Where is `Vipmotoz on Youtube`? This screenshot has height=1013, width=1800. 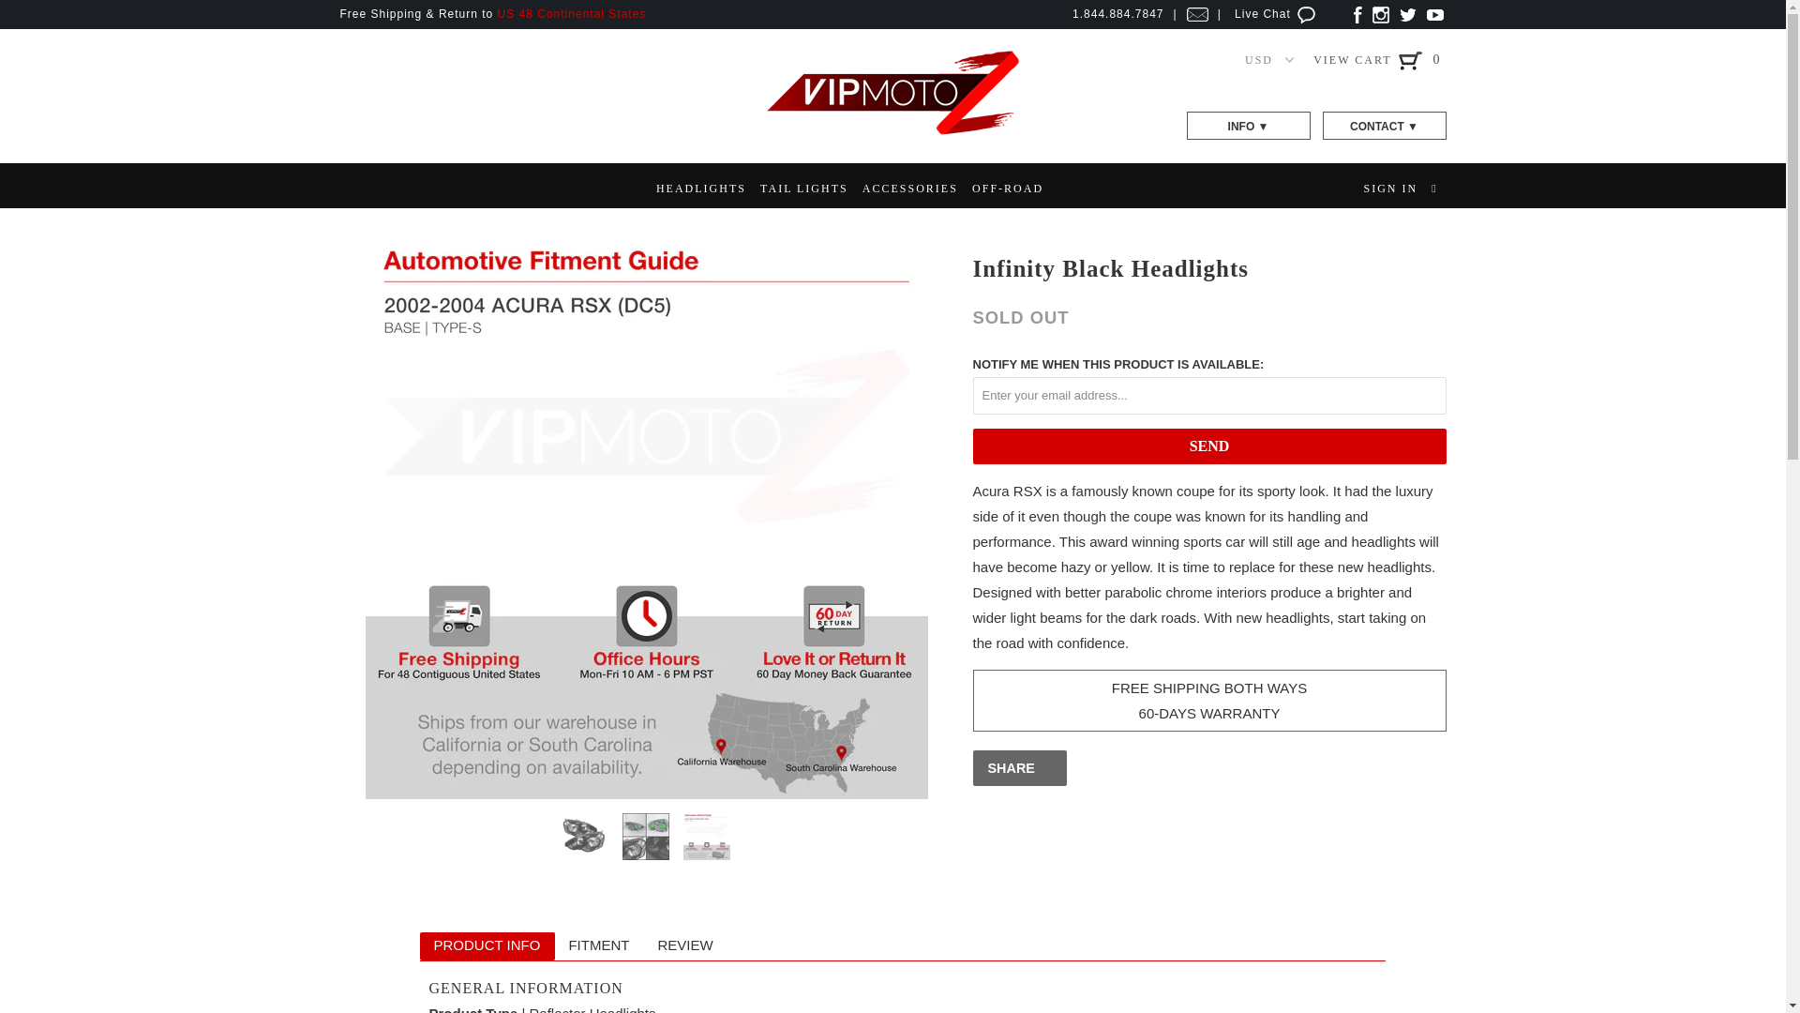
Vipmotoz on Youtube is located at coordinates (1434, 13).